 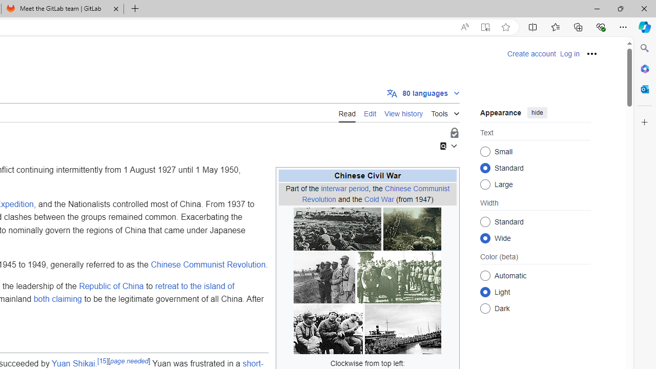 What do you see at coordinates (57, 299) in the screenshot?
I see `both claiming` at bounding box center [57, 299].